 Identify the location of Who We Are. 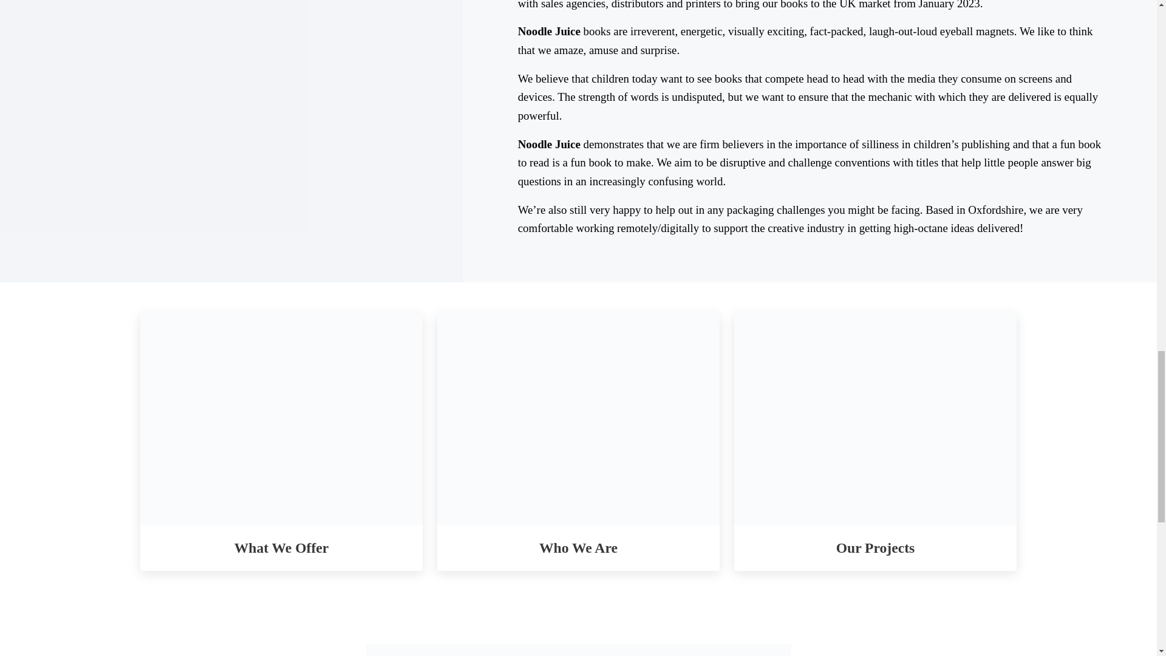
(578, 548).